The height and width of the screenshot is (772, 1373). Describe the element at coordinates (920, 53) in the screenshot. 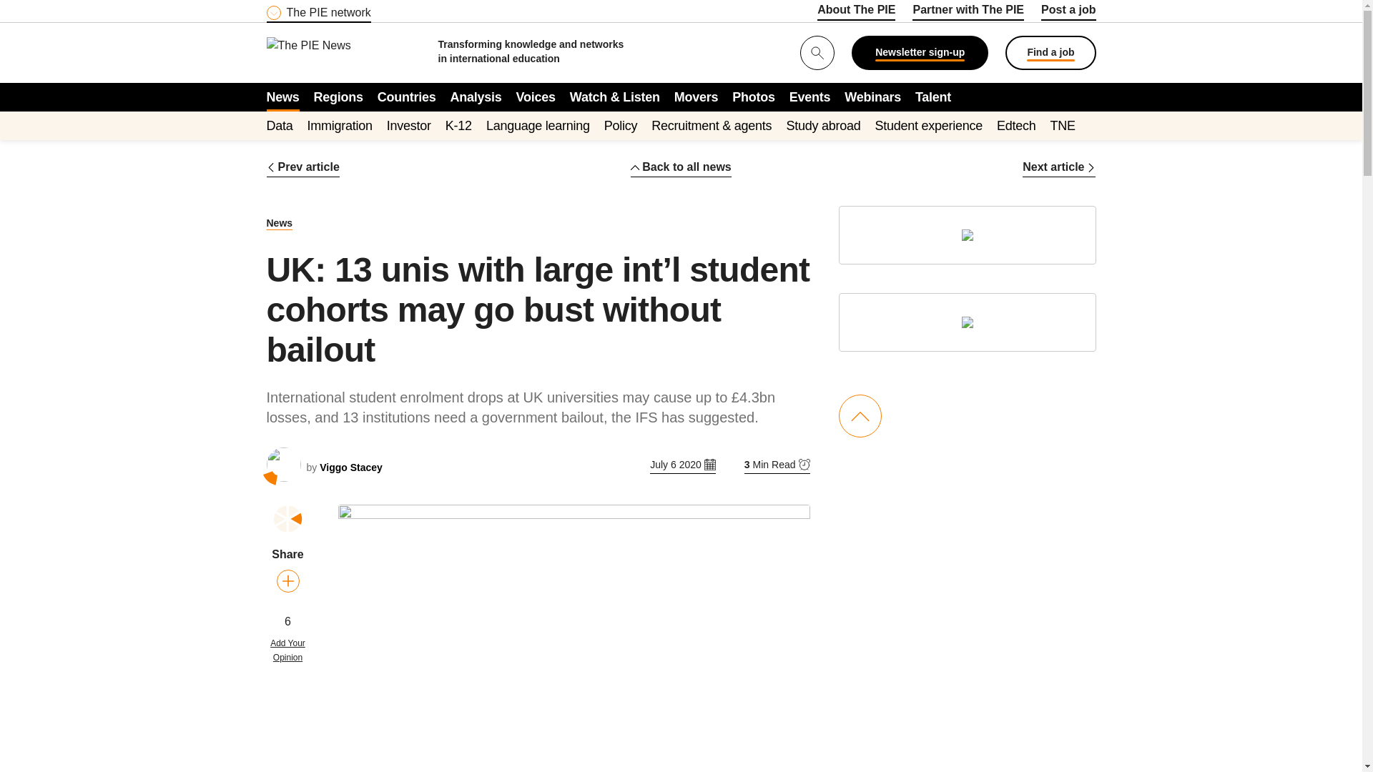

I see `Newsletter sign-up` at that location.